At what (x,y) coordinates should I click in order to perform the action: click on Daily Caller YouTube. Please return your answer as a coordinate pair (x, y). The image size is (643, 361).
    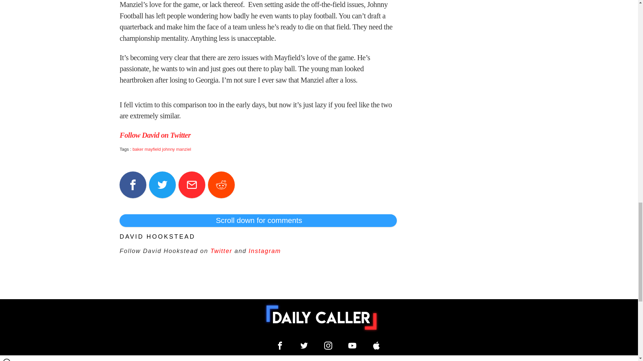
    Looking at the image, I should click on (352, 346).